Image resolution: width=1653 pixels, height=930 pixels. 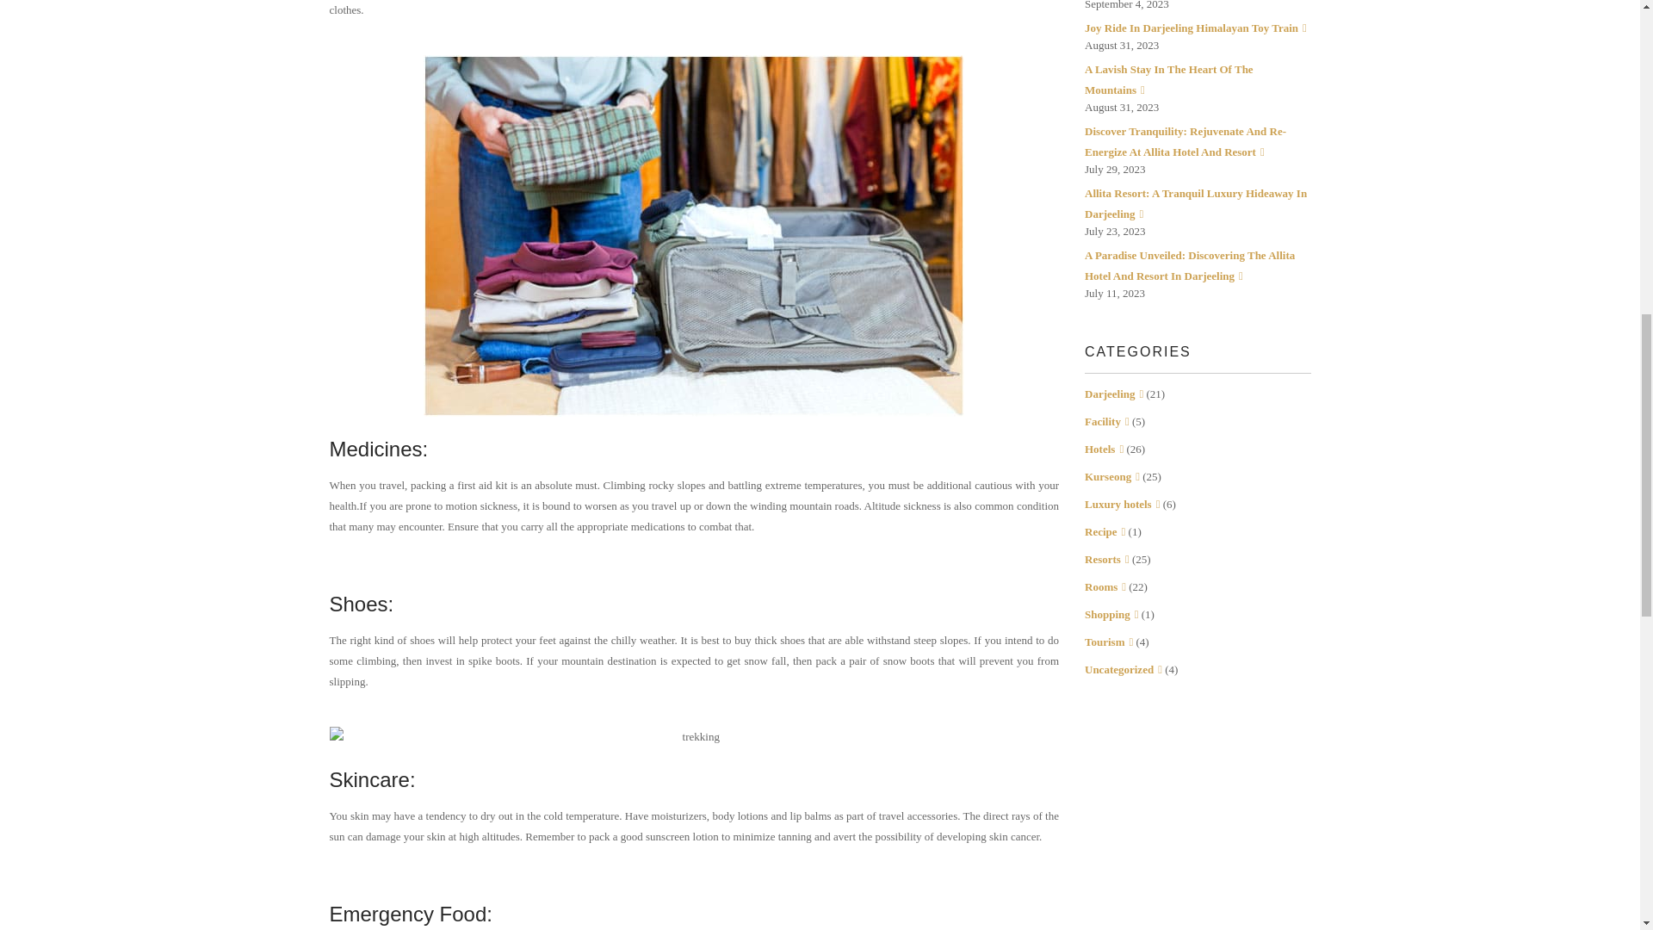 What do you see at coordinates (1114, 394) in the screenshot?
I see `Darjeeling` at bounding box center [1114, 394].